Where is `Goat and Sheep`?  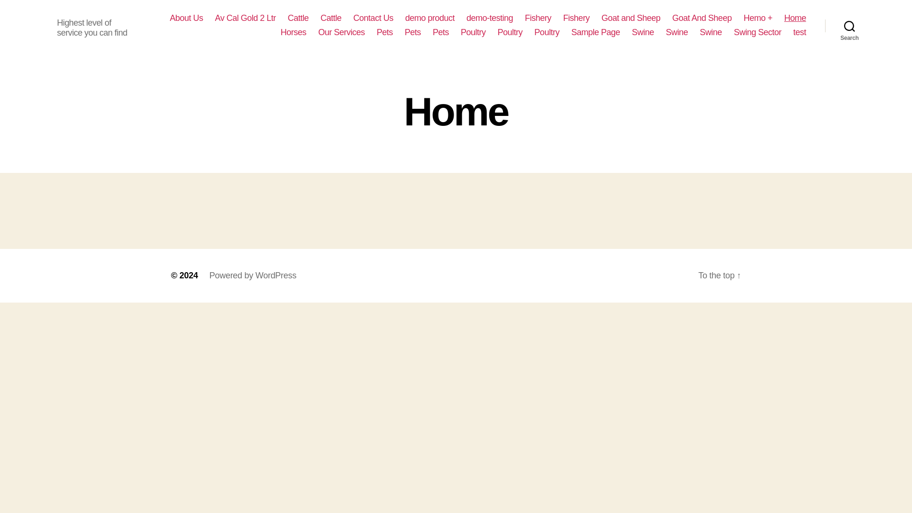
Goat and Sheep is located at coordinates (631, 18).